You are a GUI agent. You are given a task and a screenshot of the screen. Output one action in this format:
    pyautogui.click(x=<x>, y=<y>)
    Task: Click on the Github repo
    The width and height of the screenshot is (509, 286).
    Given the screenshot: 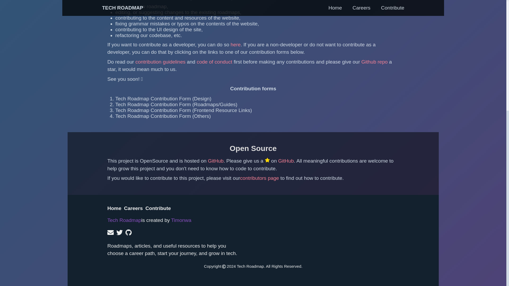 What is the action you would take?
    pyautogui.click(x=375, y=62)
    